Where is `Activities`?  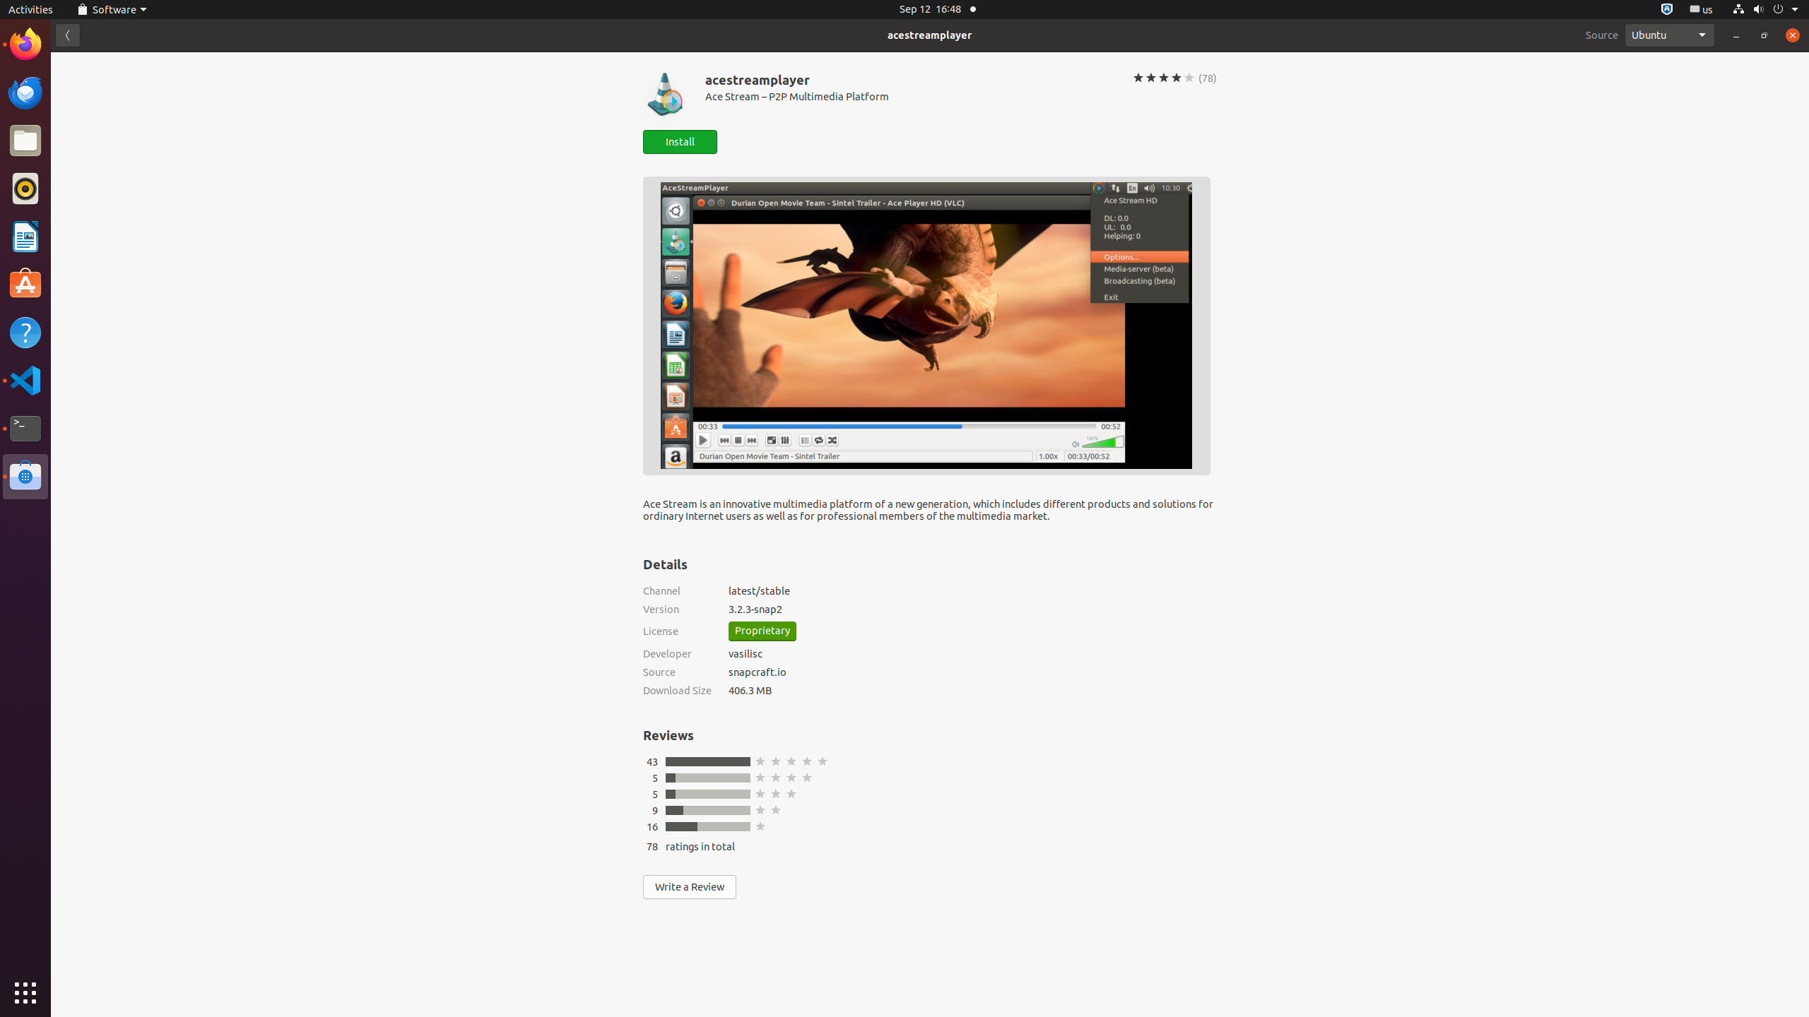 Activities is located at coordinates (31, 10).